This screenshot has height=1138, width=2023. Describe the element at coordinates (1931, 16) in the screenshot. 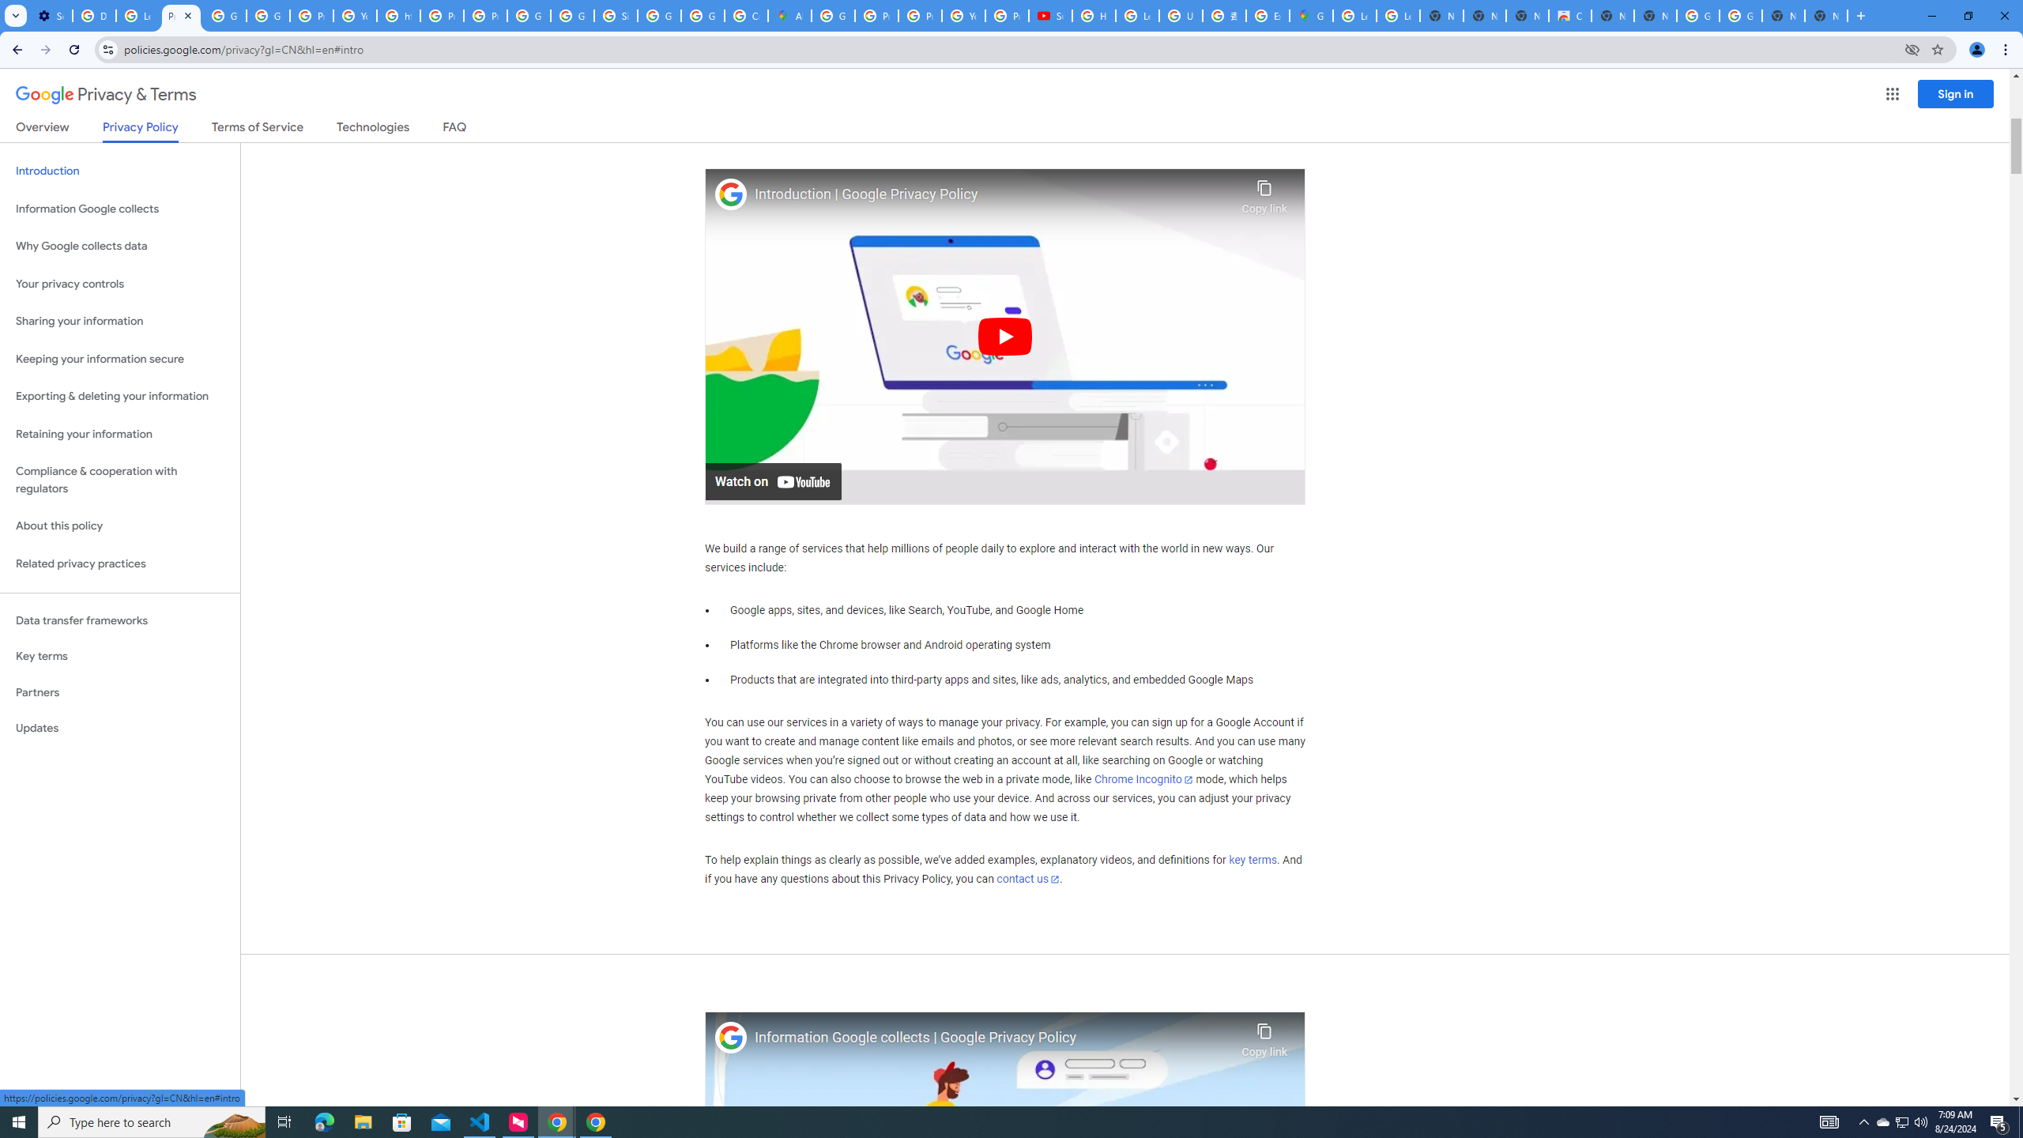

I see `Minimize` at that location.